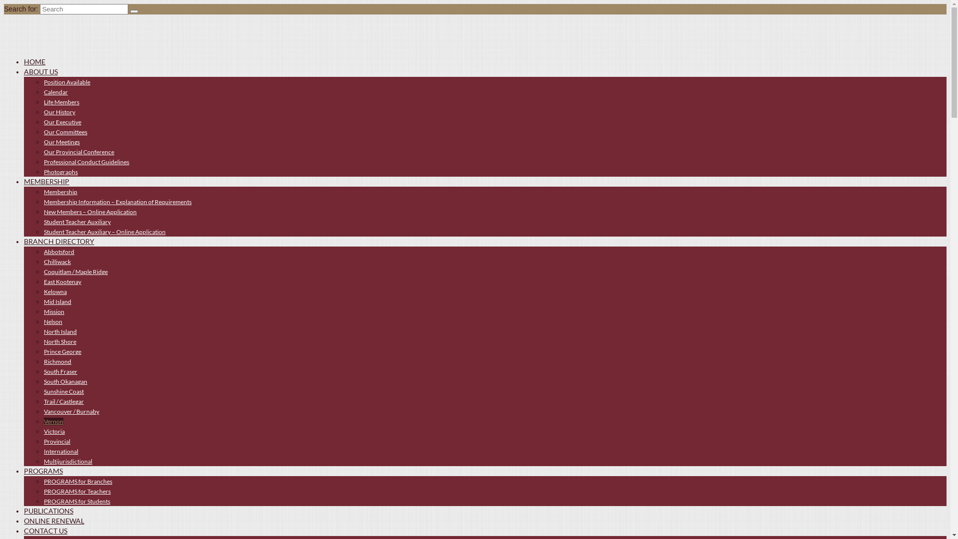 The width and height of the screenshot is (958, 539). Describe the element at coordinates (87, 162) in the screenshot. I see `Professional Conduct Guidelines` at that location.